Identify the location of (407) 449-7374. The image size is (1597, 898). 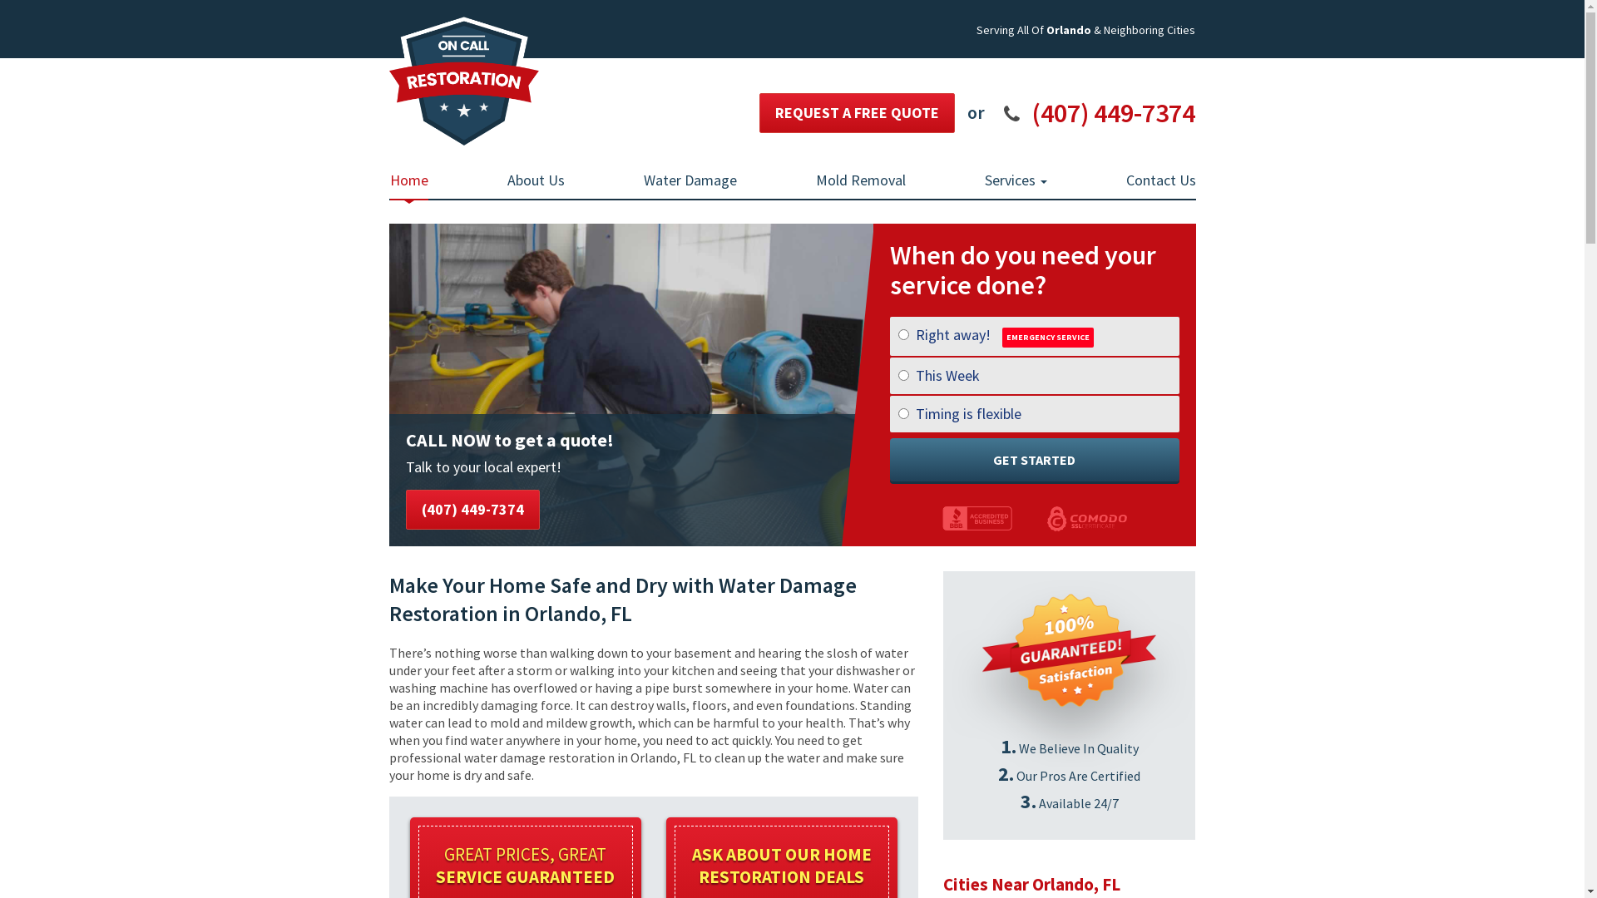
(1114, 113).